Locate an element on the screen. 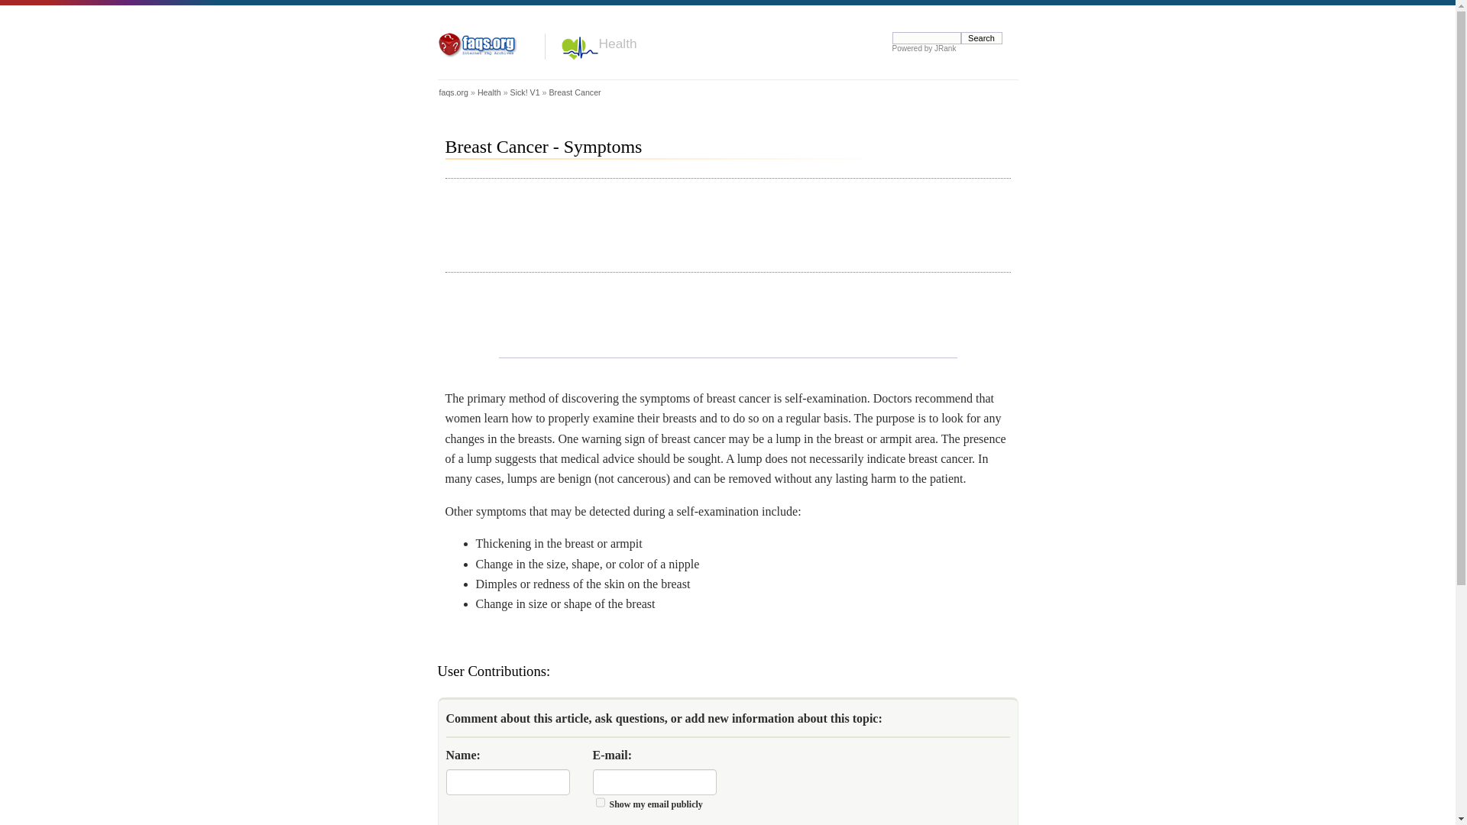  Search is located at coordinates (981, 38).